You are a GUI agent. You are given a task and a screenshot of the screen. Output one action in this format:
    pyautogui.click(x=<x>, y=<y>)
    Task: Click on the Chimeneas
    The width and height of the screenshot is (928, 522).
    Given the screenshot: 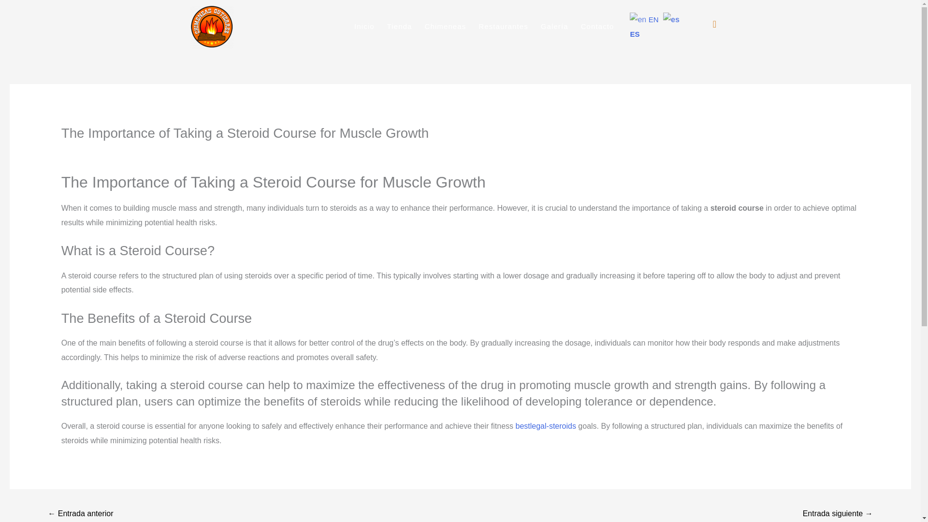 What is the action you would take?
    pyautogui.click(x=445, y=26)
    